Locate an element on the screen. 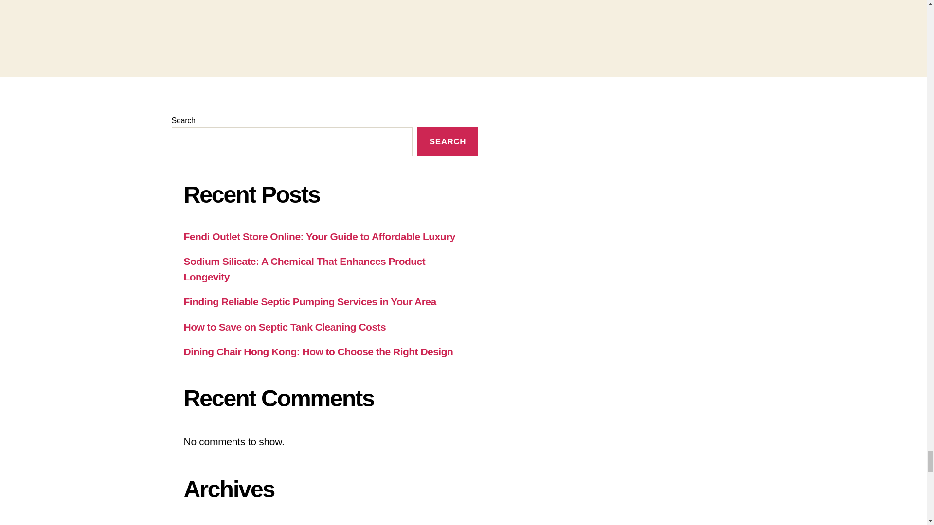 The width and height of the screenshot is (934, 525). Dining Chair Hong Kong: How to Choose the Right Design is located at coordinates (318, 351).